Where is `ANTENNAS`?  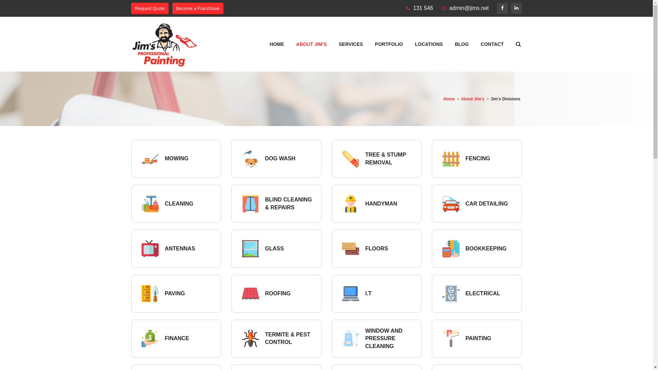 ANTENNAS is located at coordinates (180, 249).